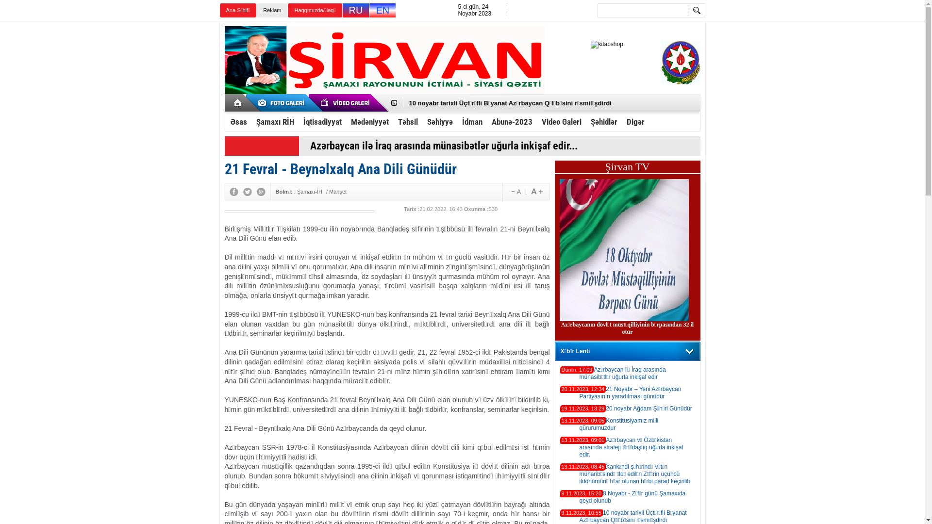 Image resolution: width=932 pixels, height=524 pixels. Describe the element at coordinates (233, 192) in the screenshot. I see `Facebook` at that location.